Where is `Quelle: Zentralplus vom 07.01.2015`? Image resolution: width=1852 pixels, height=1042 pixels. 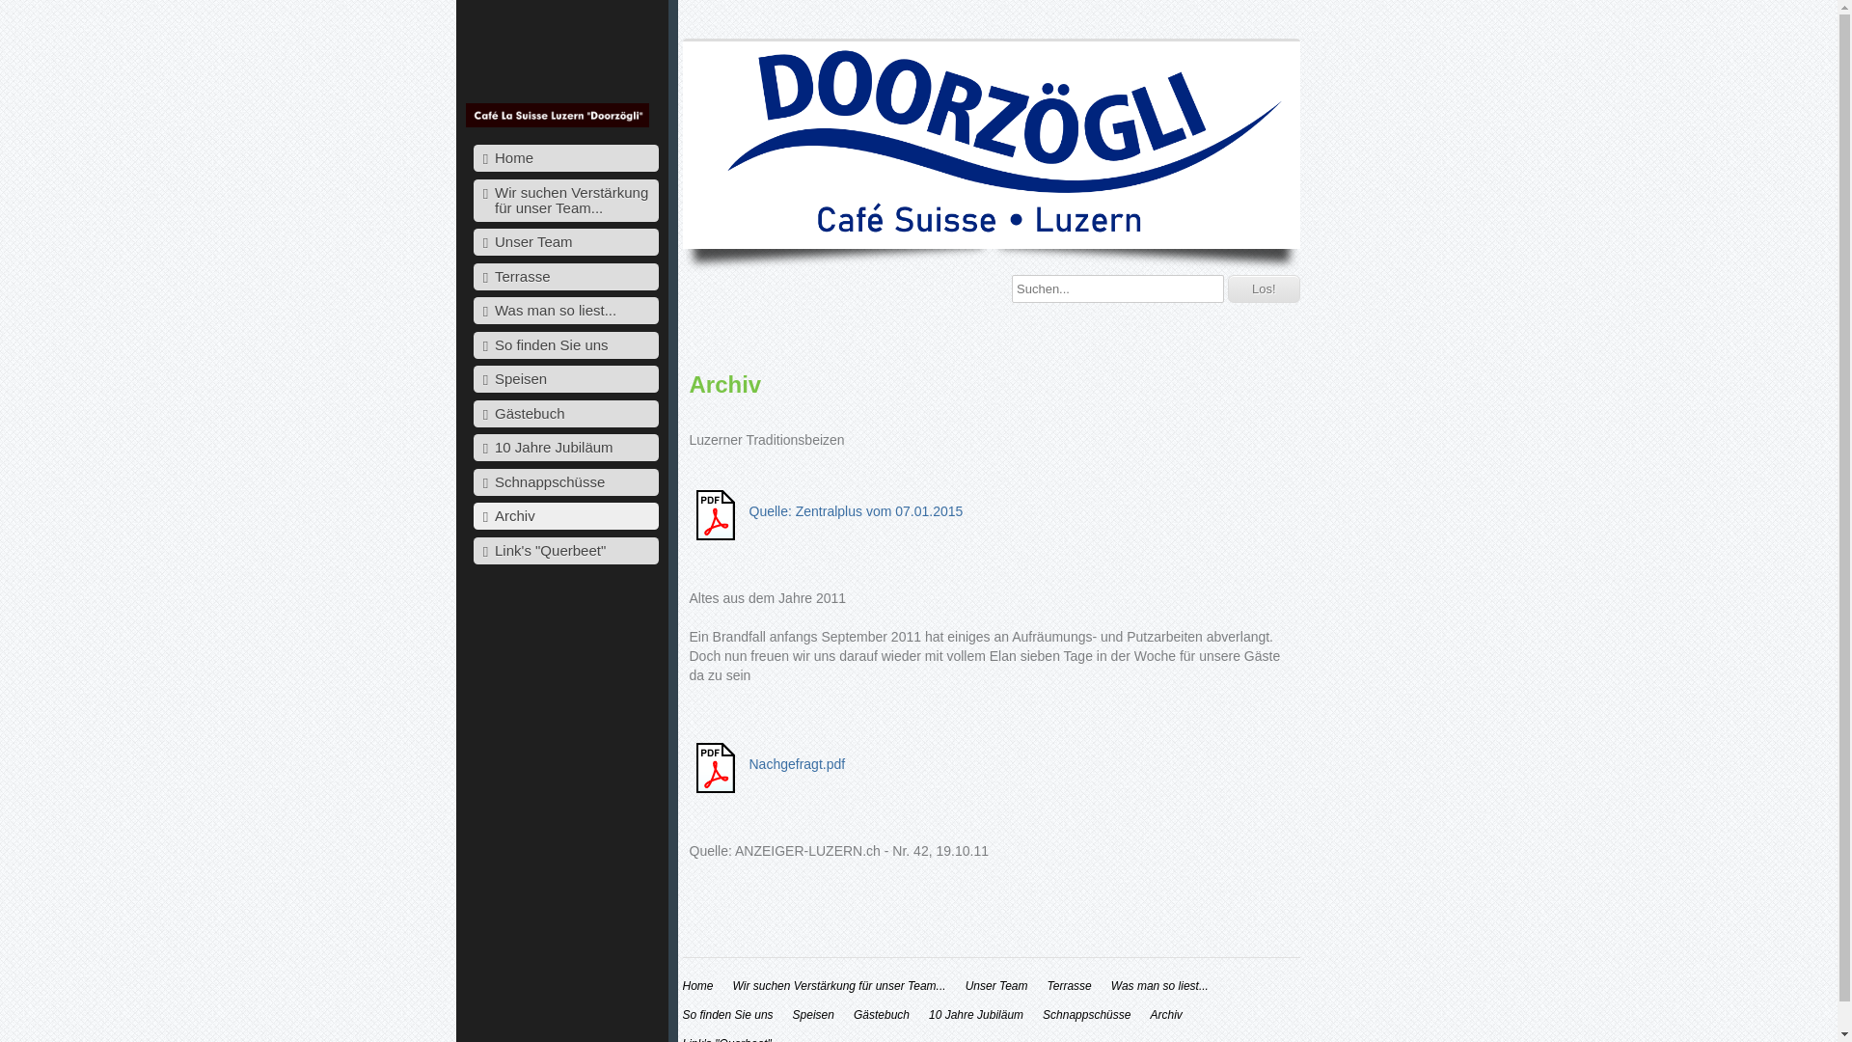 Quelle: Zentralplus vom 07.01.2015 is located at coordinates (856, 511).